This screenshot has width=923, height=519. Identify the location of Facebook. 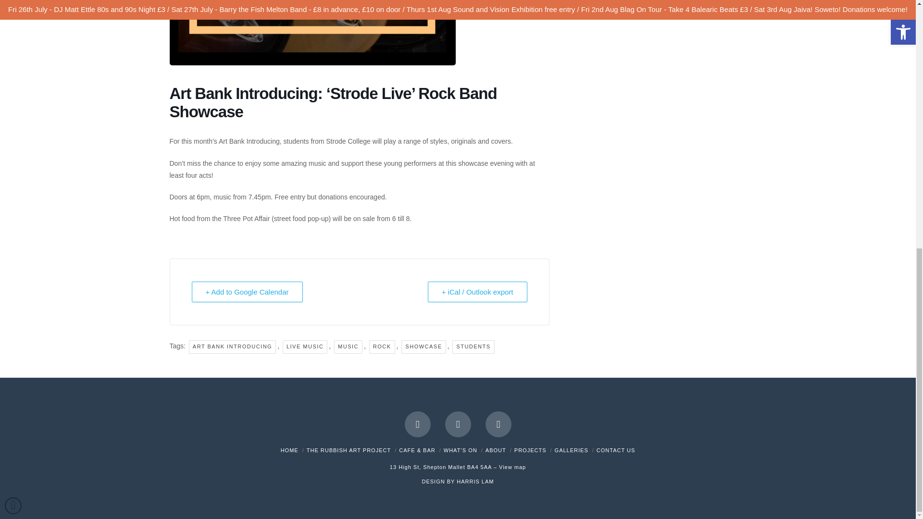
(418, 424).